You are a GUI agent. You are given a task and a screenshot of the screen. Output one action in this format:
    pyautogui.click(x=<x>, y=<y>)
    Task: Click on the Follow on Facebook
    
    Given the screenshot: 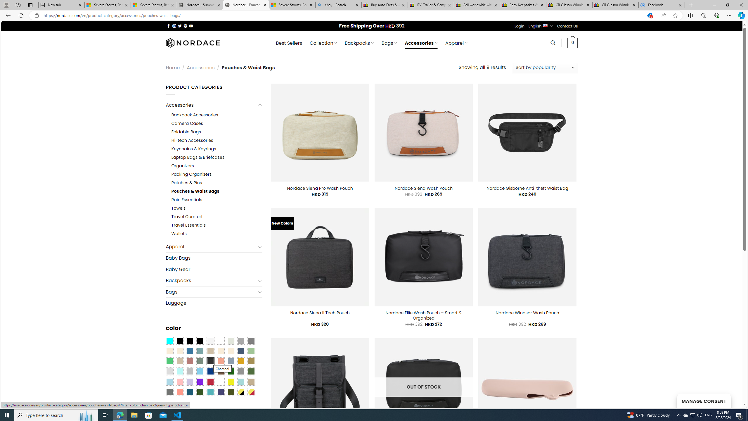 What is the action you would take?
    pyautogui.click(x=168, y=26)
    